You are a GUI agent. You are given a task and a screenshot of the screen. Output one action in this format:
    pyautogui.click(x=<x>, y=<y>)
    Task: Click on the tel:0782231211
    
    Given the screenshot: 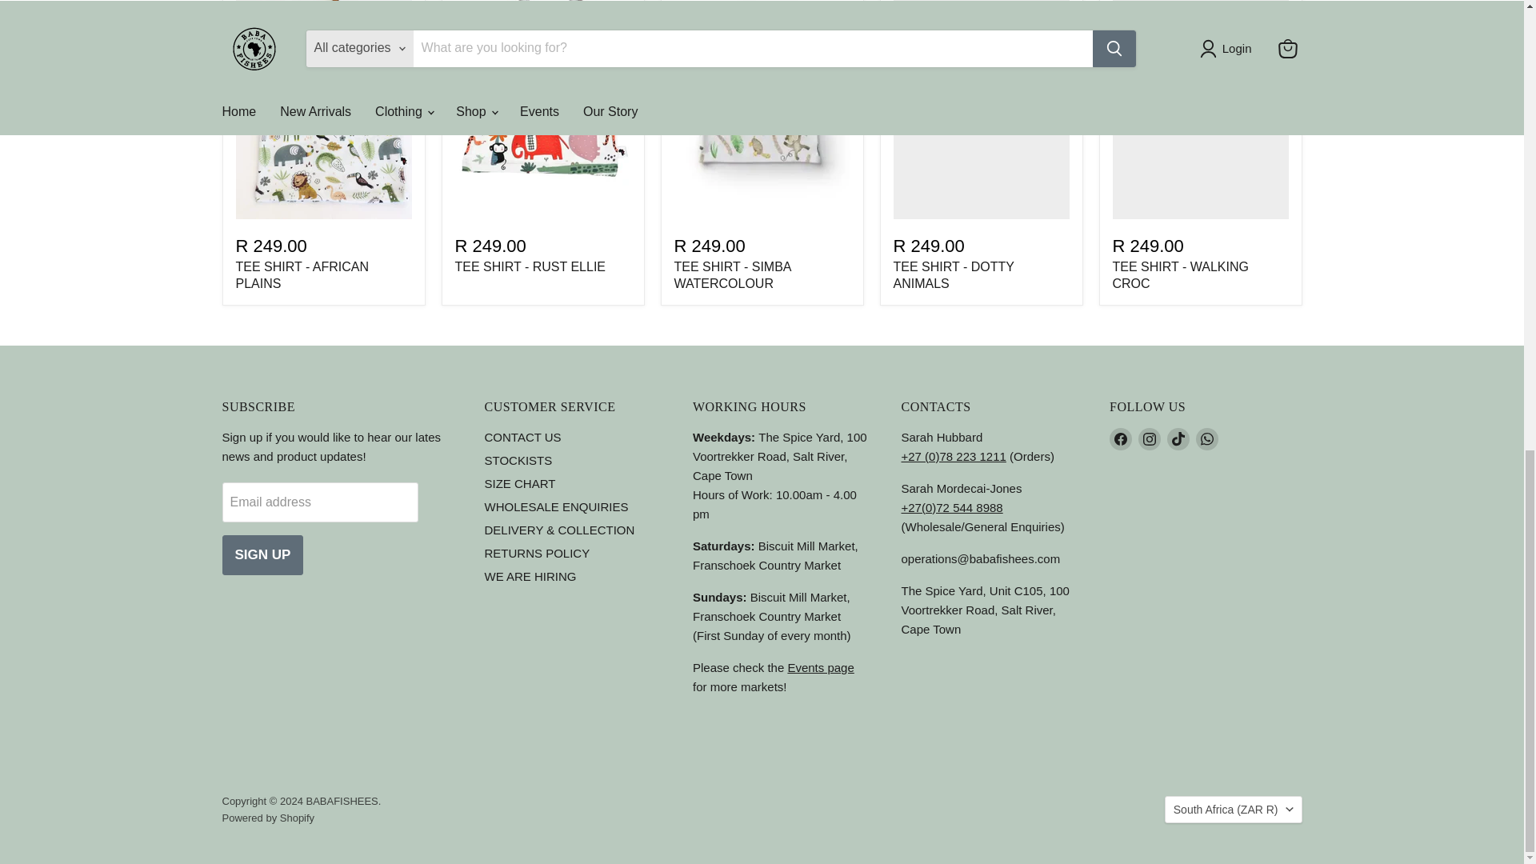 What is the action you would take?
    pyautogui.click(x=953, y=456)
    